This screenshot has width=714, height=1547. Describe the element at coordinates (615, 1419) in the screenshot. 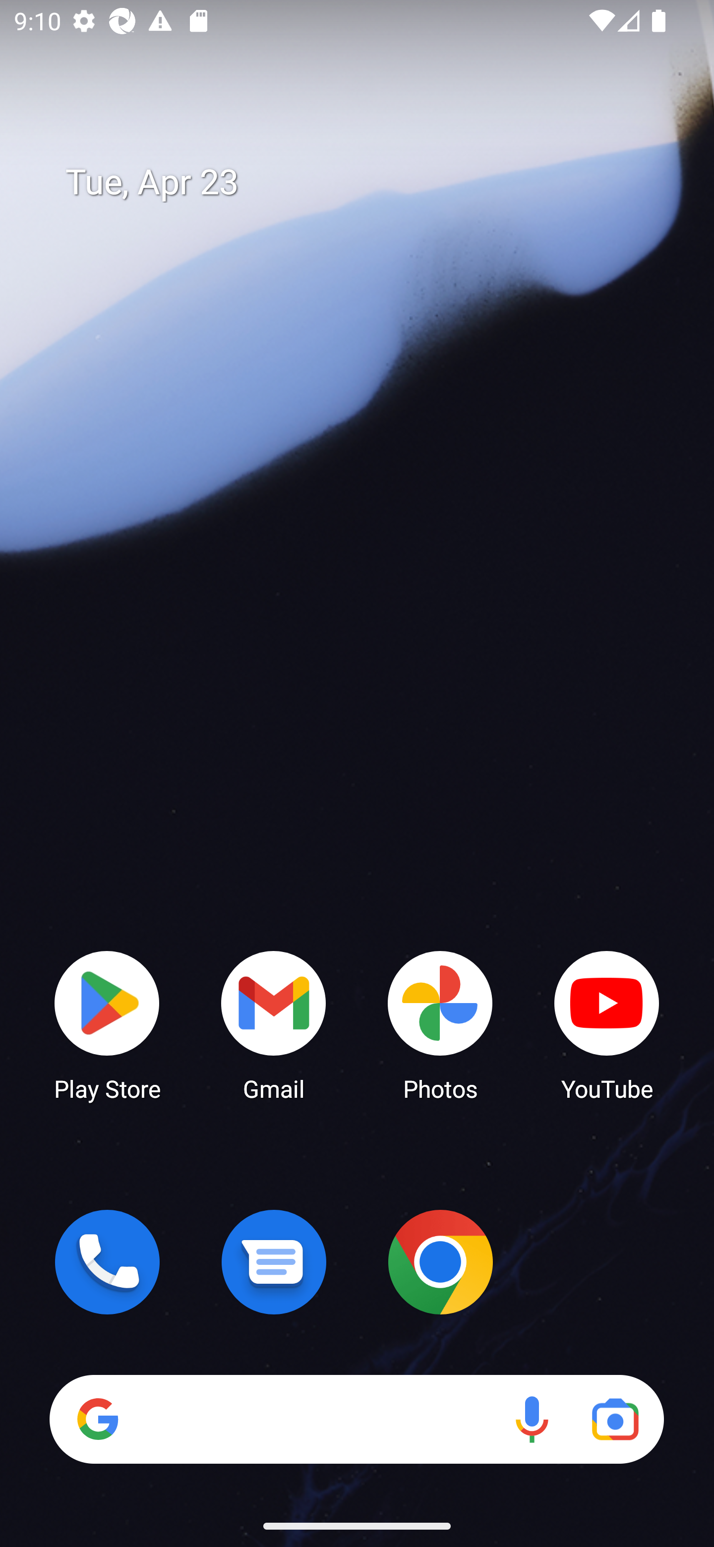

I see `Google Lens` at that location.